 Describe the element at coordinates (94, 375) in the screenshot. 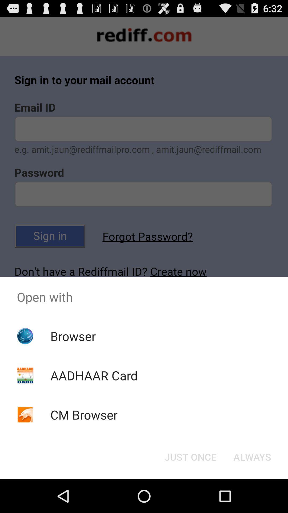

I see `tap the item below the browser item` at that location.